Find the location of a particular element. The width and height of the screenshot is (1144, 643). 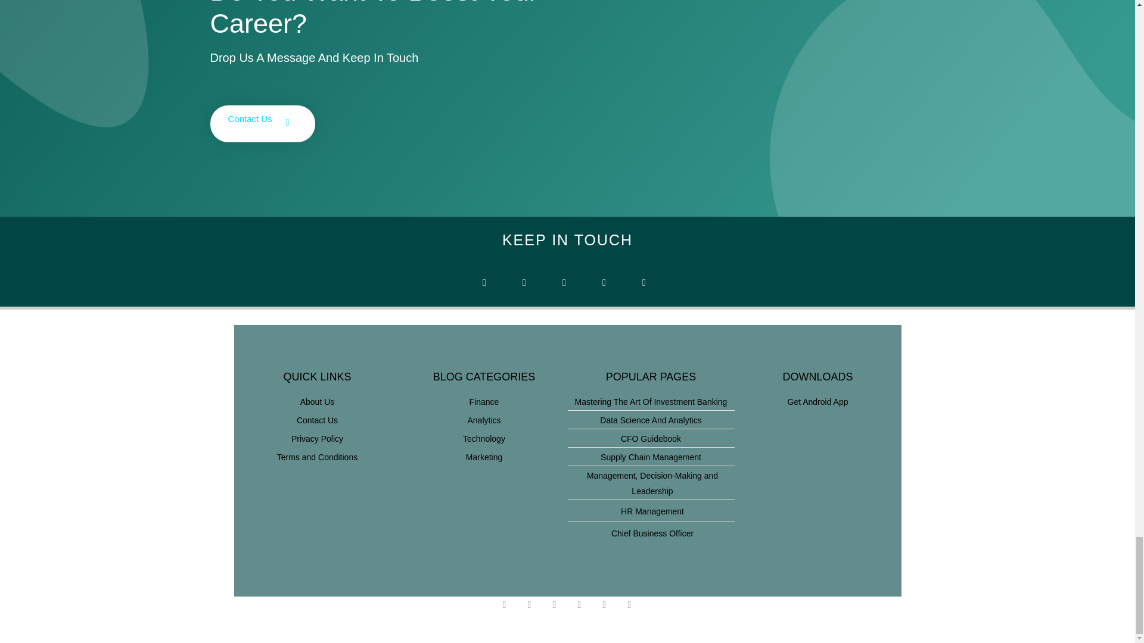

Terms and Conditions is located at coordinates (317, 457).